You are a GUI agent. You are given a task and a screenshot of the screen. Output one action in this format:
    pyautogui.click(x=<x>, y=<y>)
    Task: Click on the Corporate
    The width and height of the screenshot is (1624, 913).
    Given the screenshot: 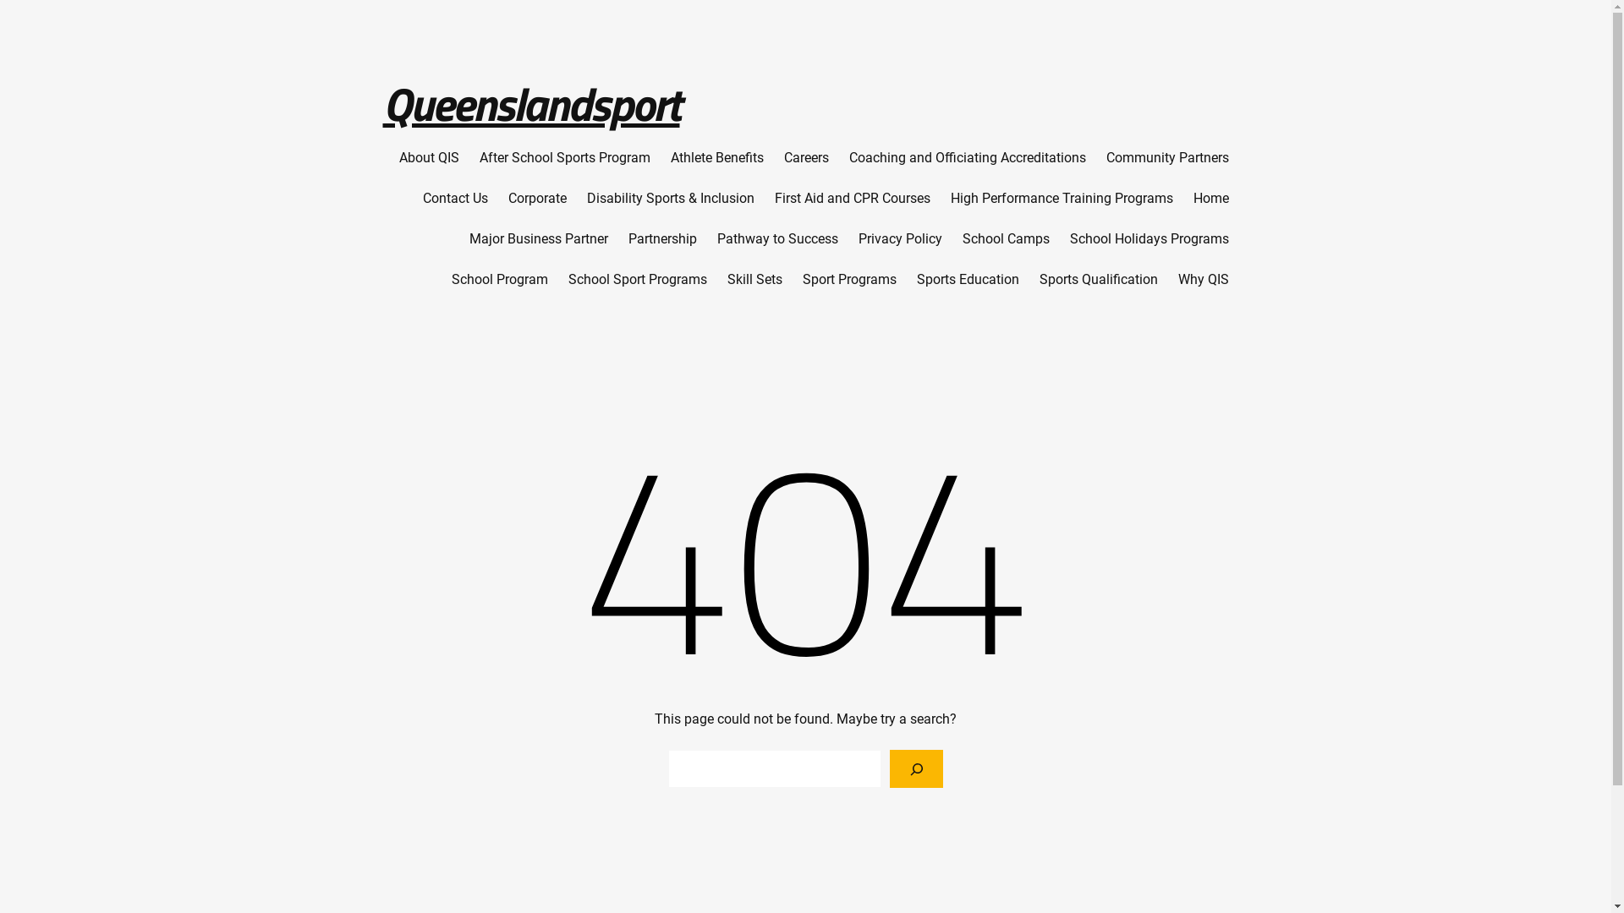 What is the action you would take?
    pyautogui.click(x=536, y=199)
    